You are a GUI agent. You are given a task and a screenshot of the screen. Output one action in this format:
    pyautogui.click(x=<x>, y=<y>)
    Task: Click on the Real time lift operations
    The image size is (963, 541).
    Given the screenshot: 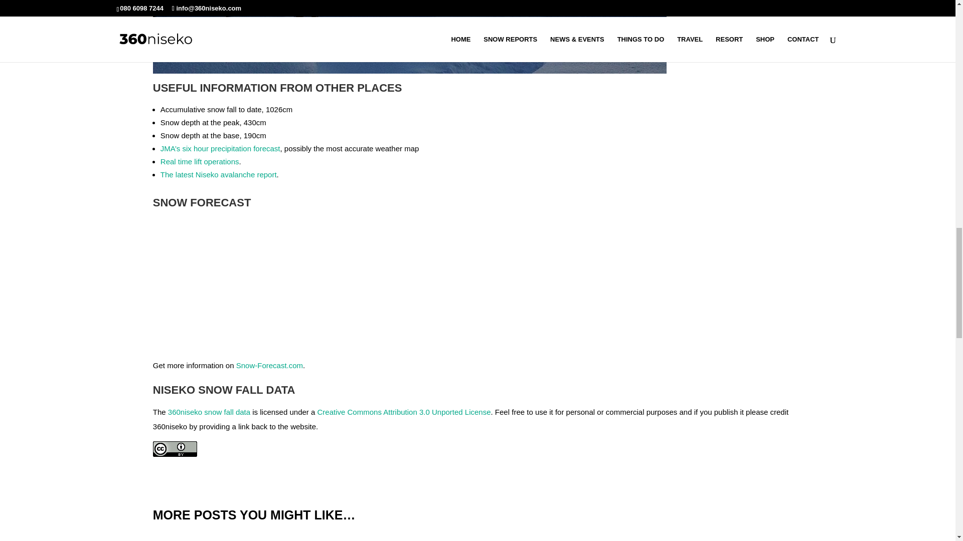 What is the action you would take?
    pyautogui.click(x=200, y=161)
    